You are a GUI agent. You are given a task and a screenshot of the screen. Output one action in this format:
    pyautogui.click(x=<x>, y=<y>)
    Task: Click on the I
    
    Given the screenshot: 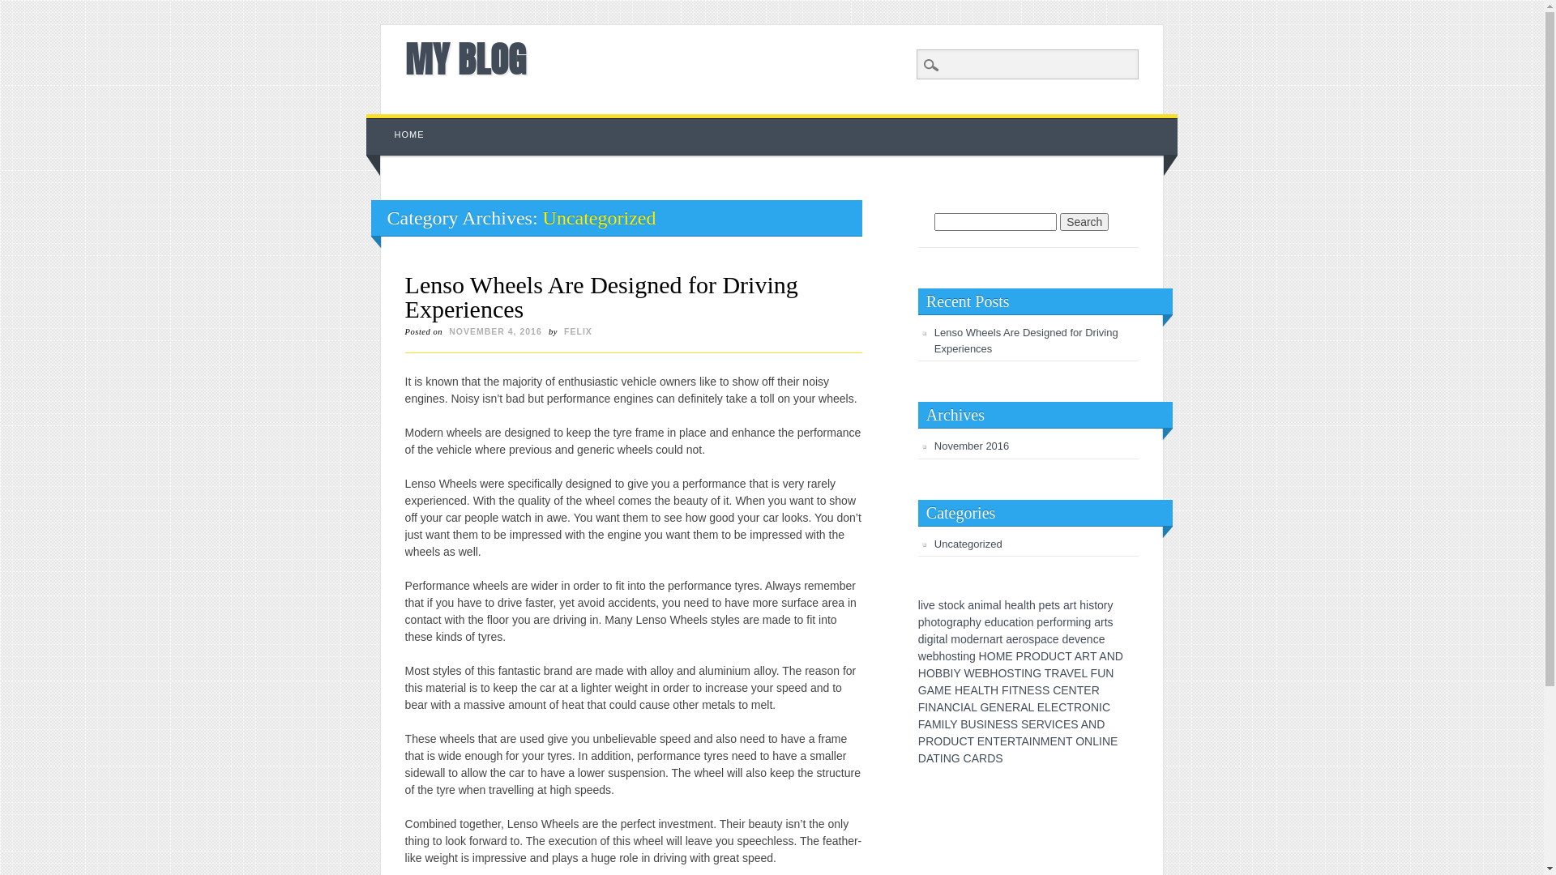 What is the action you would take?
    pyautogui.click(x=943, y=724)
    